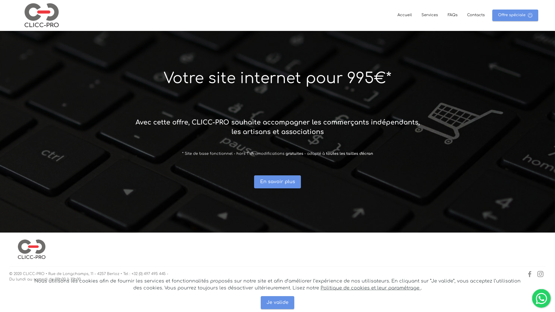 The image size is (555, 312). Describe the element at coordinates (277, 303) in the screenshot. I see `Je valide` at that location.